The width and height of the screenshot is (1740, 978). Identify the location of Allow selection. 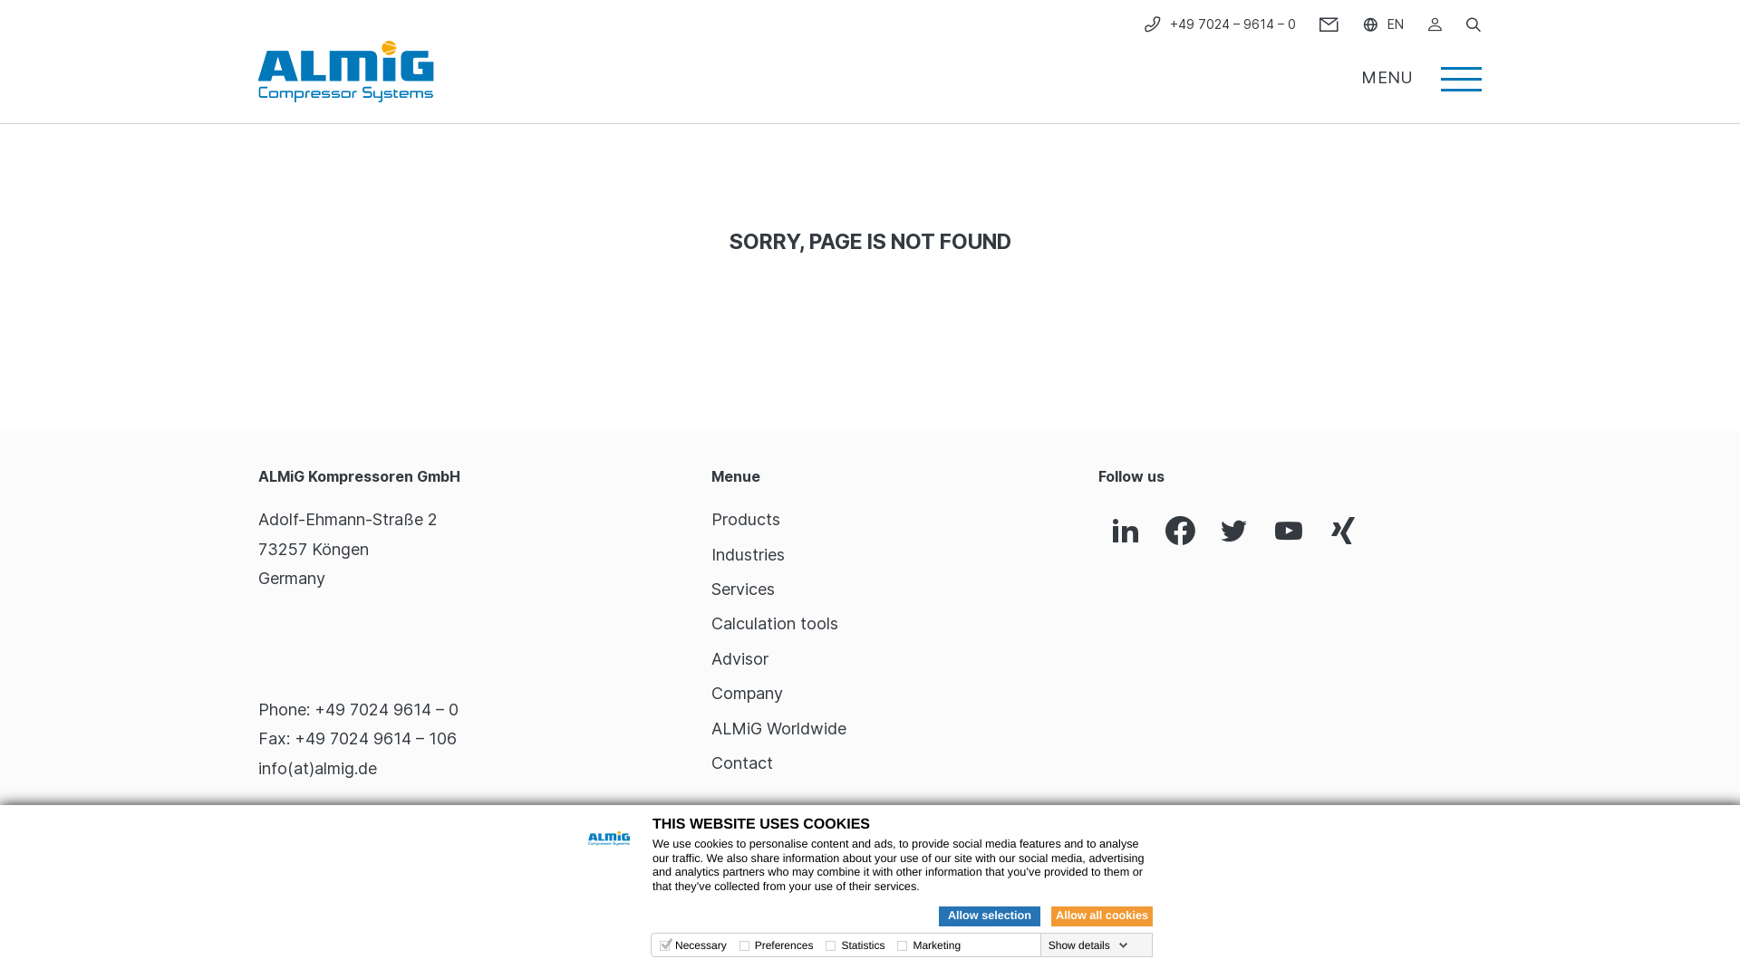
(990, 916).